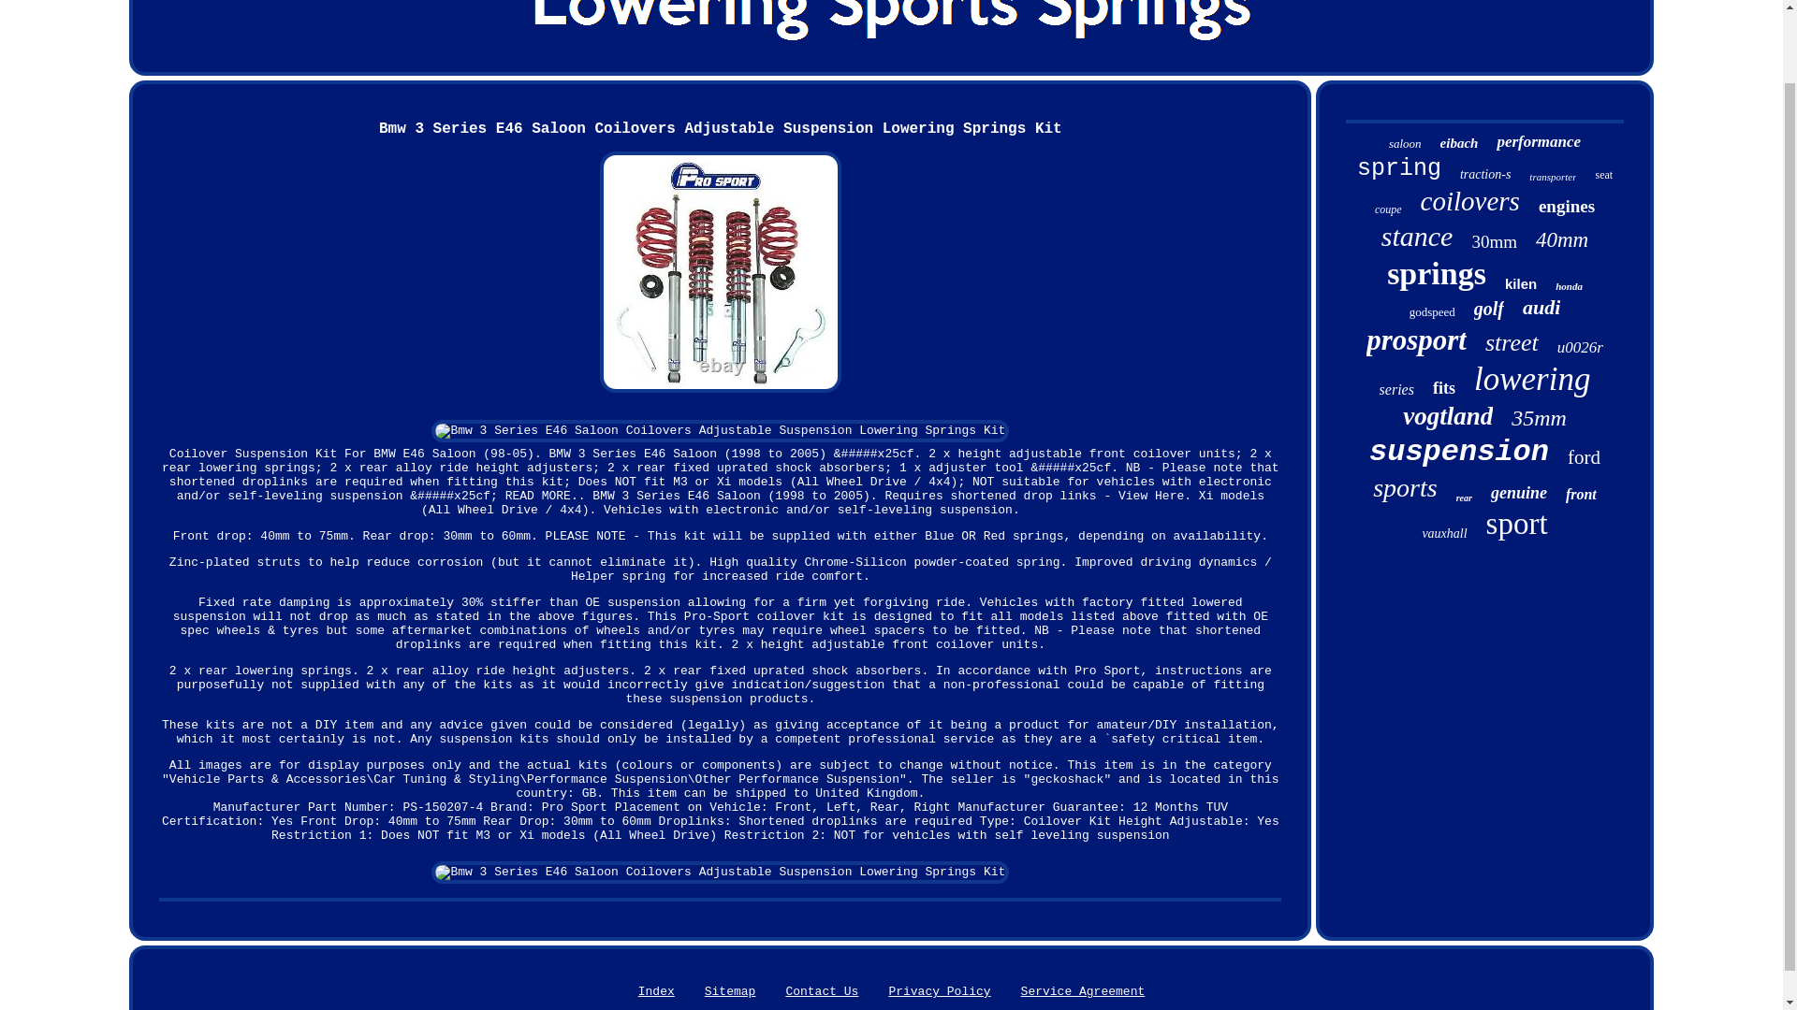 This screenshot has height=1010, width=1797. What do you see at coordinates (1460, 143) in the screenshot?
I see `eibach` at bounding box center [1460, 143].